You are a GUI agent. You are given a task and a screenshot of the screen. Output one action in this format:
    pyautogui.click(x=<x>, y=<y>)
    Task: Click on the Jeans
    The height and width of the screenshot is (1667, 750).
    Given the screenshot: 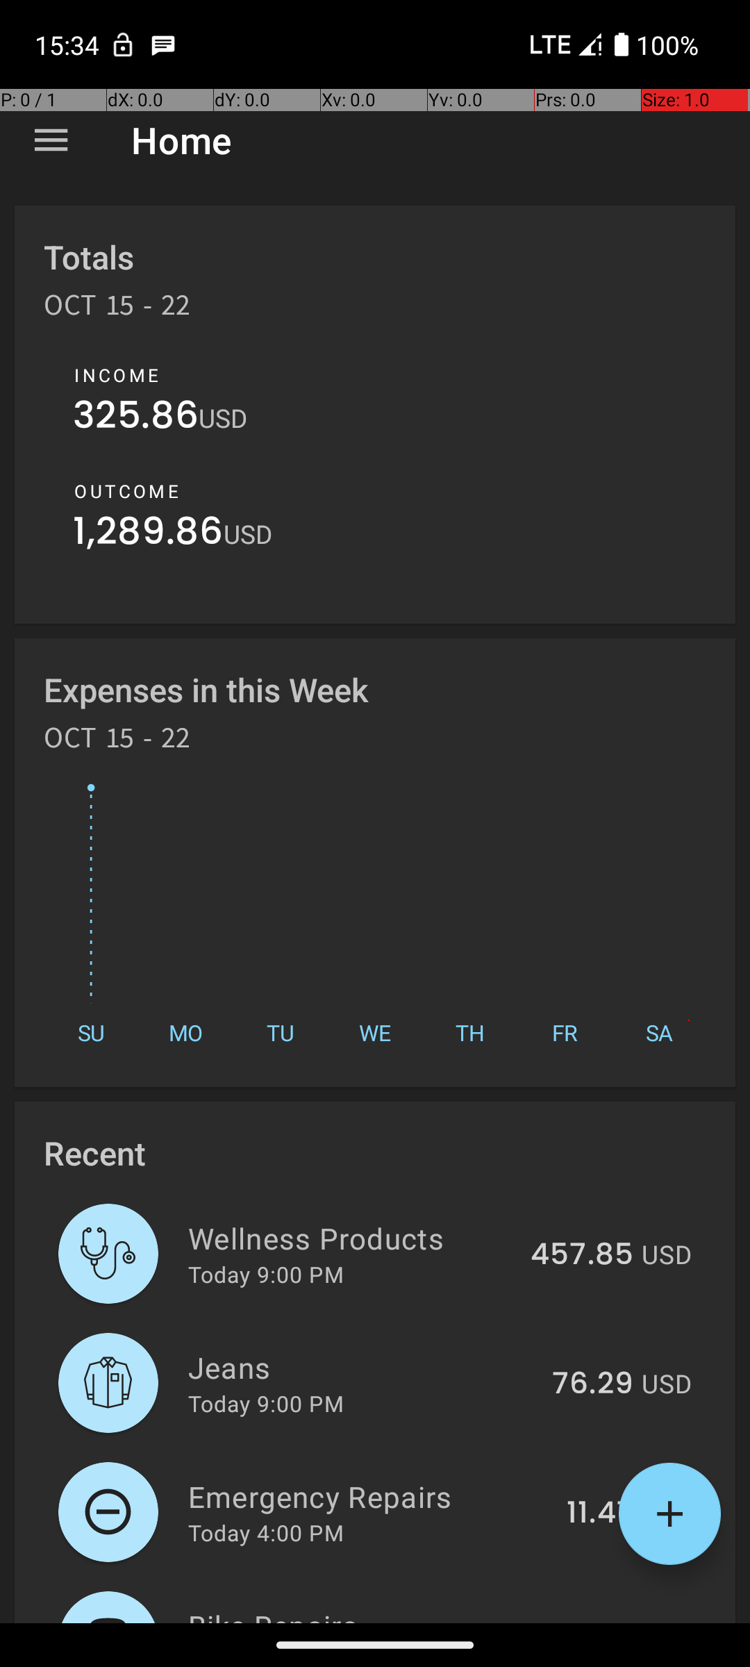 What is the action you would take?
    pyautogui.click(x=362, y=1367)
    